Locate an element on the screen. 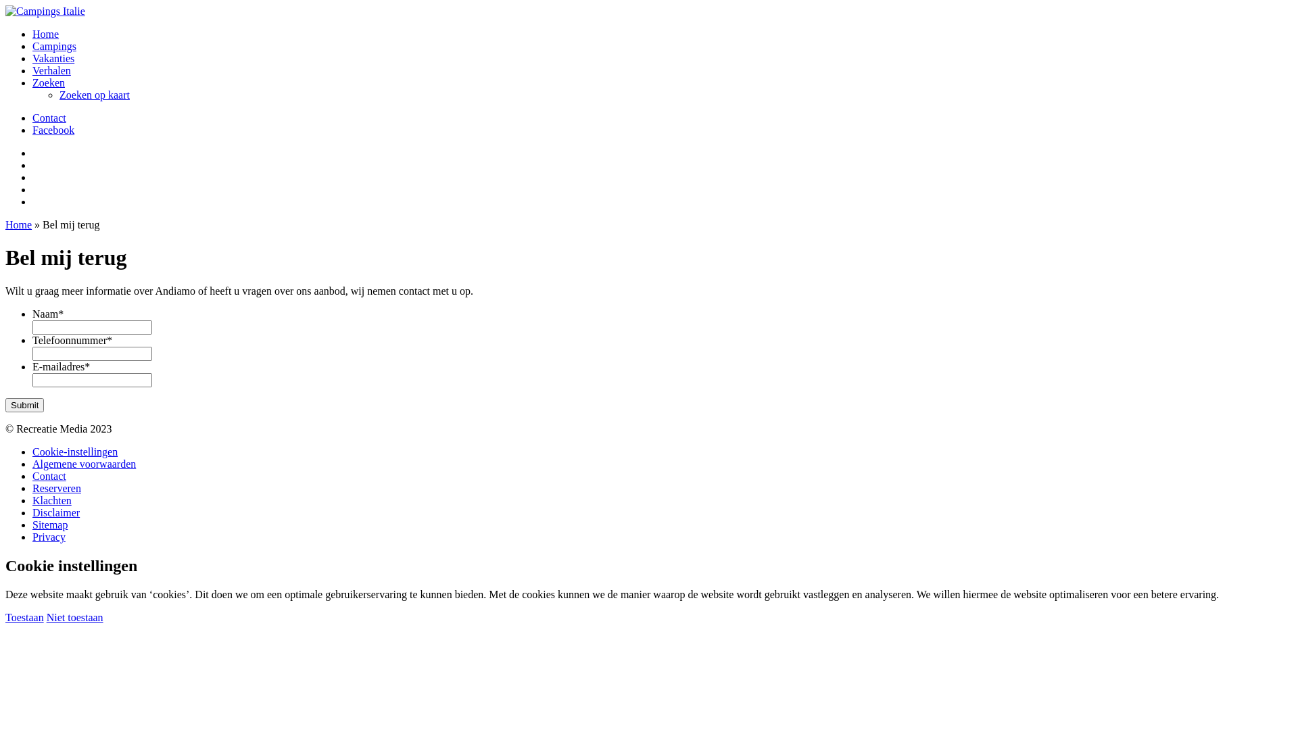  Toestaan is located at coordinates (24, 617).